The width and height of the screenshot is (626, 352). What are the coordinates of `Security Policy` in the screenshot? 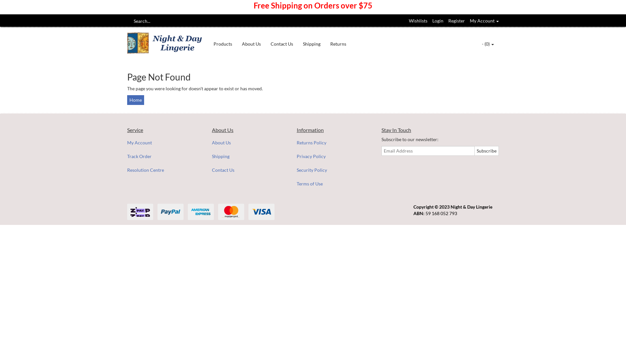 It's located at (332, 170).